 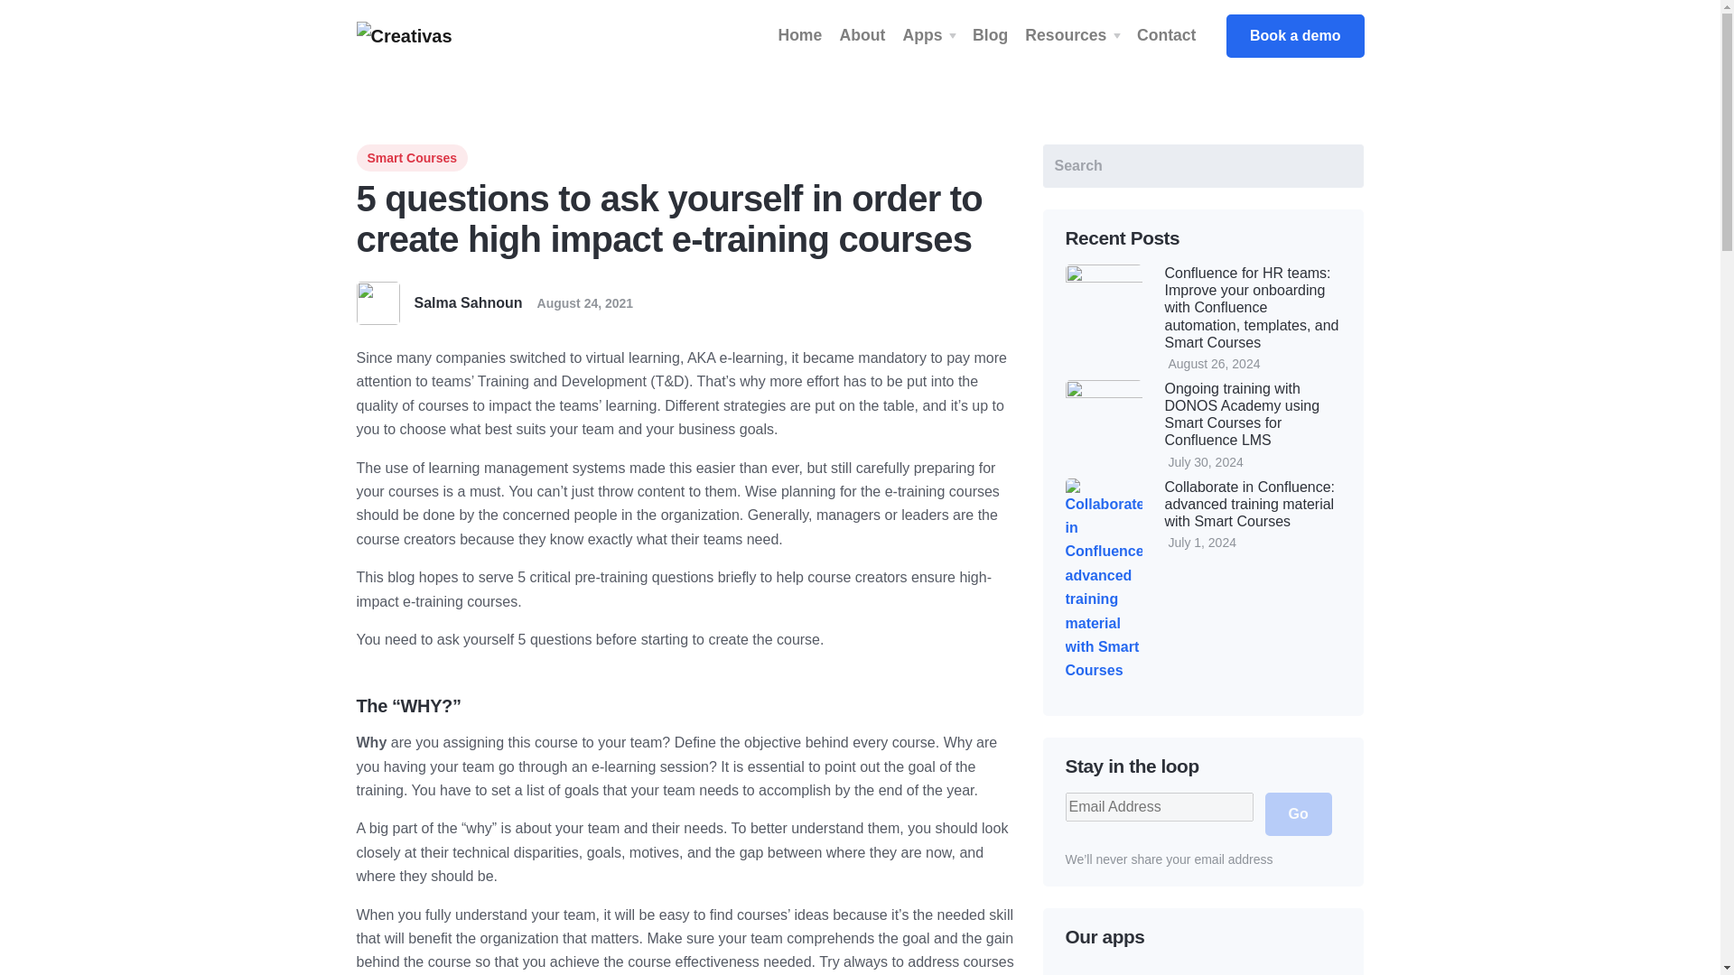 What do you see at coordinates (1072, 35) in the screenshot?
I see `Resources` at bounding box center [1072, 35].